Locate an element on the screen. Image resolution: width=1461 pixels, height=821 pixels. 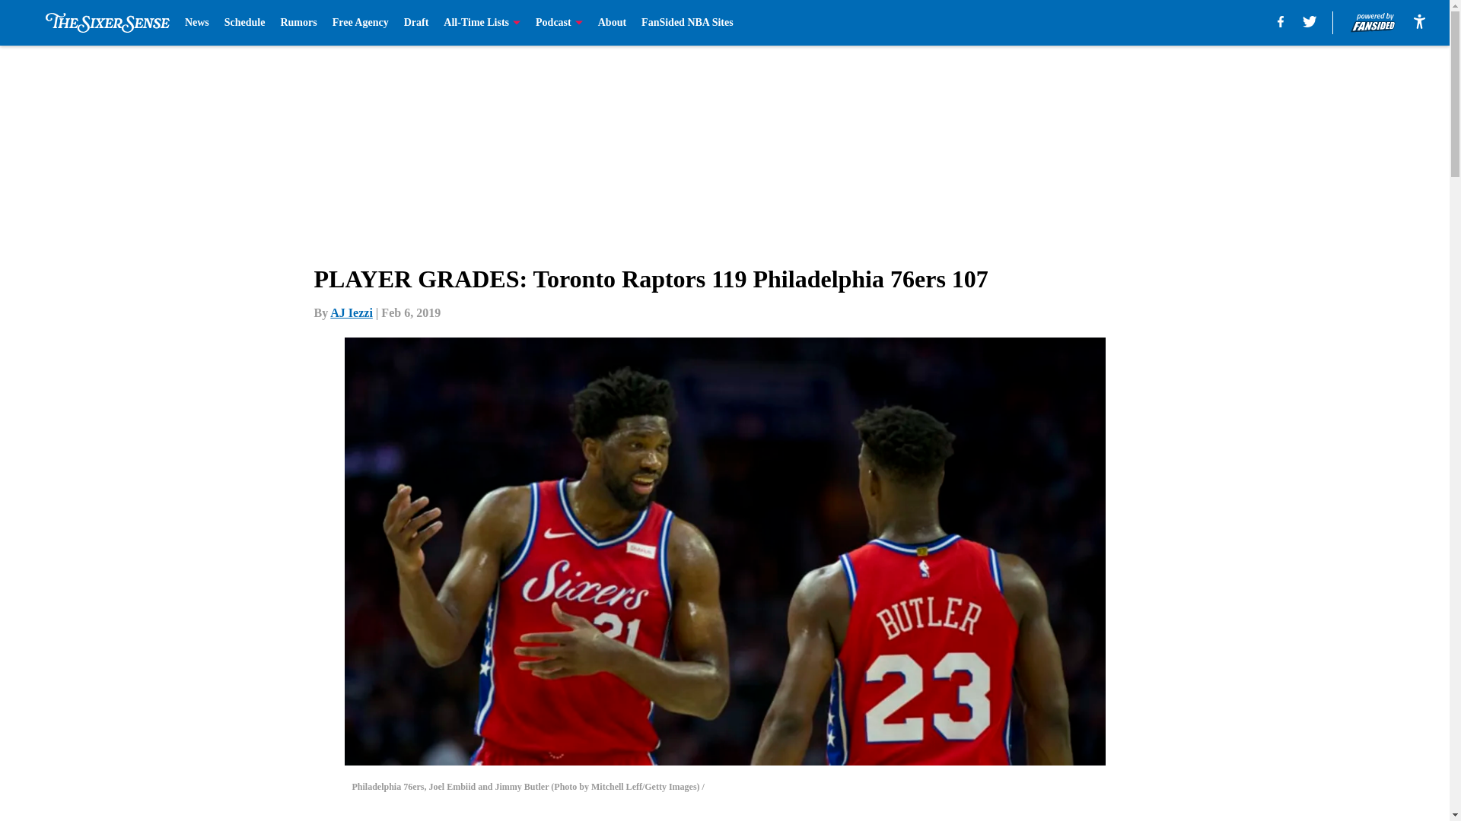
Schedule is located at coordinates (245, 23).